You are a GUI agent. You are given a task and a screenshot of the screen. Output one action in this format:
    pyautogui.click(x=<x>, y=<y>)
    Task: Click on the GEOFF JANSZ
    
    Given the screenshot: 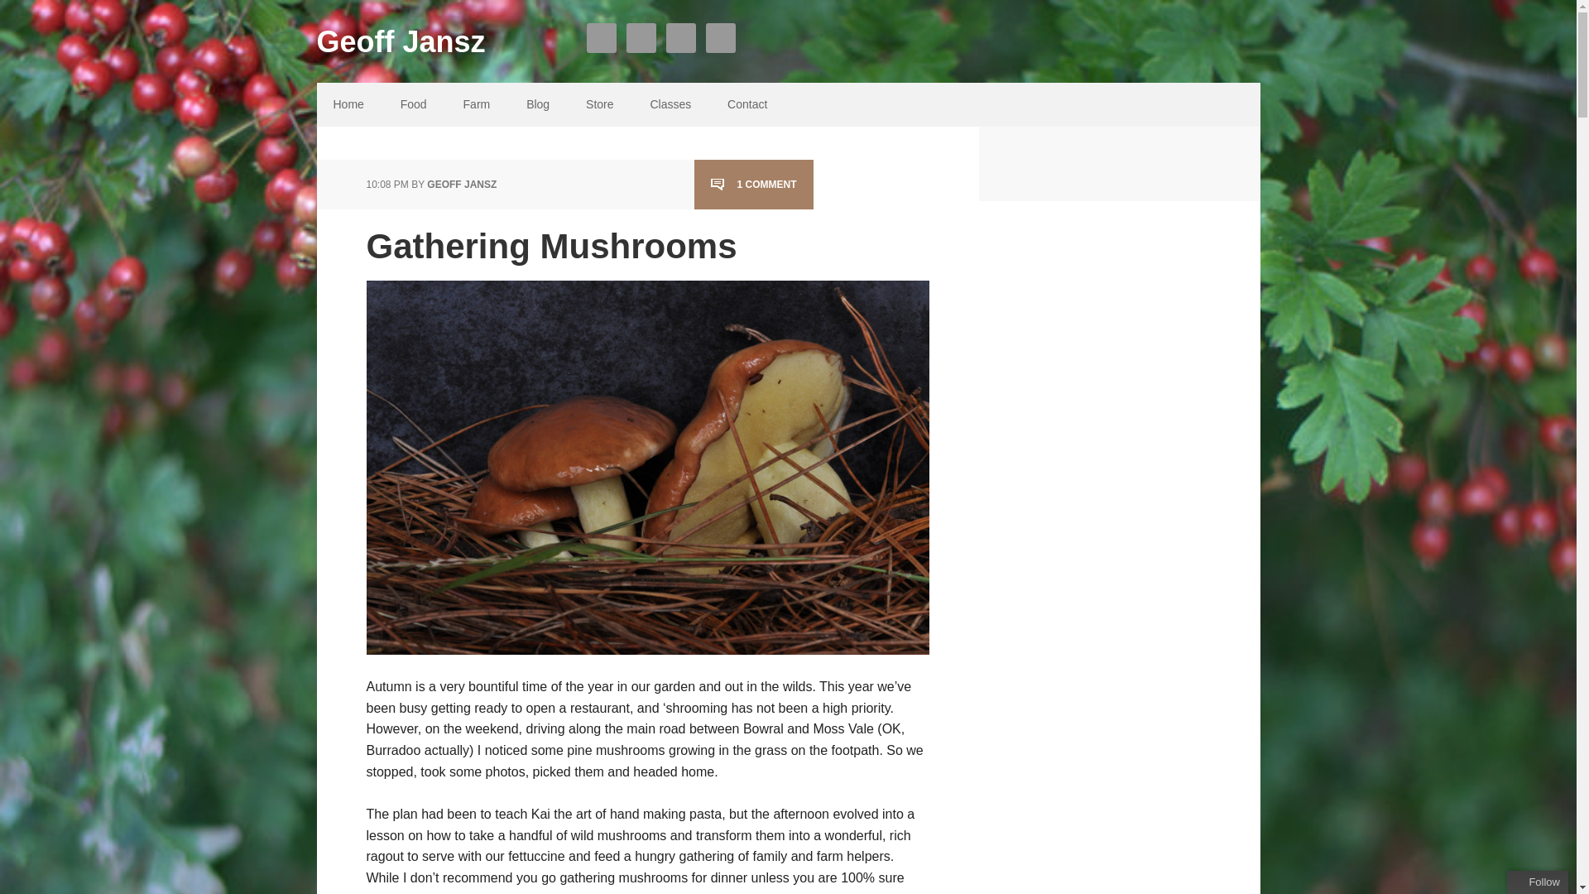 What is the action you would take?
    pyautogui.click(x=462, y=185)
    